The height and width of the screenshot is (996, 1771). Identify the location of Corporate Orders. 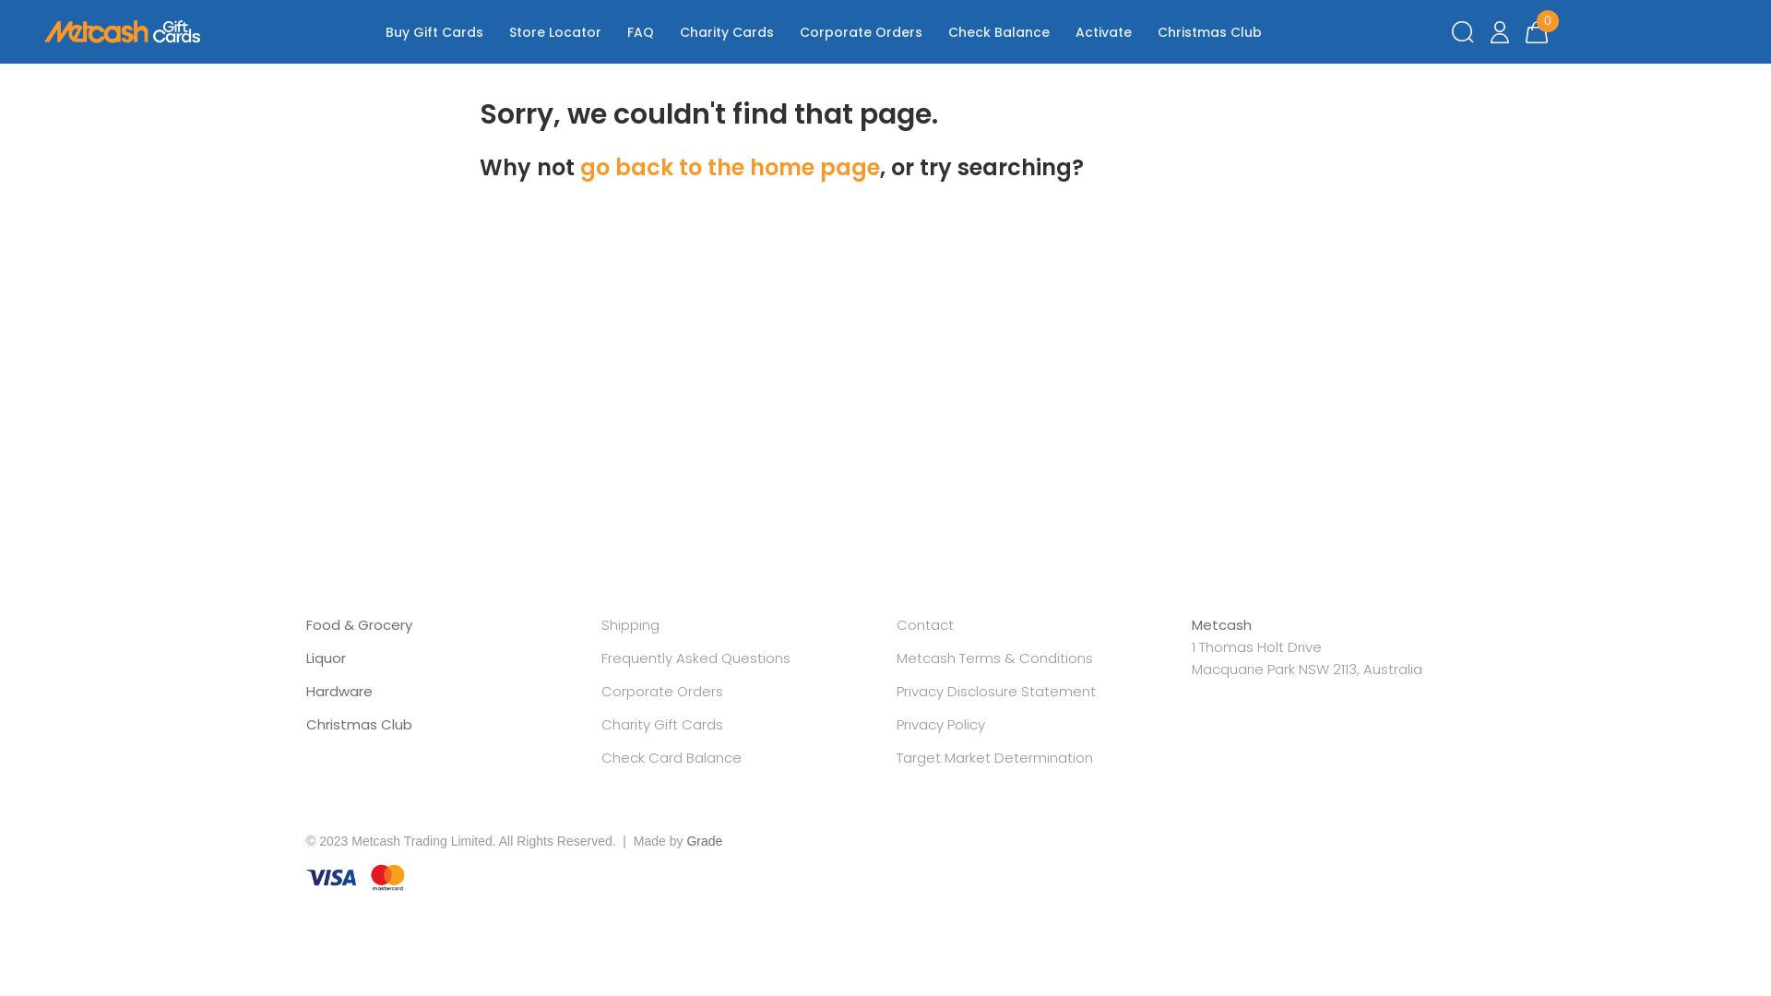
(662, 692).